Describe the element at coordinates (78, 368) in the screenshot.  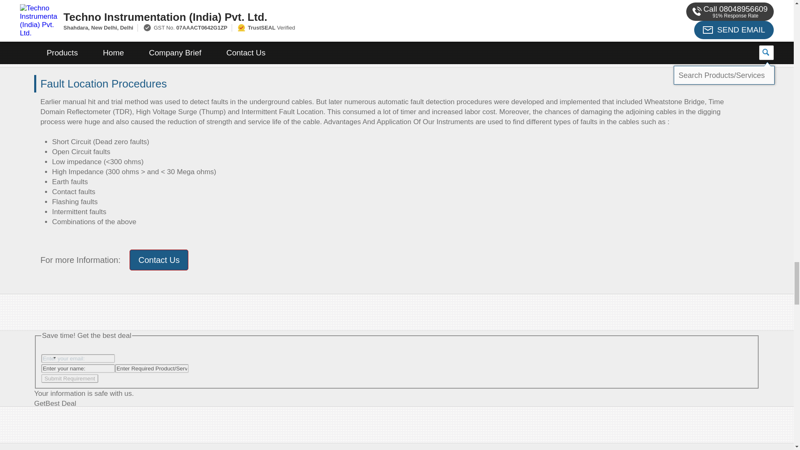
I see `Enter your name:` at that location.